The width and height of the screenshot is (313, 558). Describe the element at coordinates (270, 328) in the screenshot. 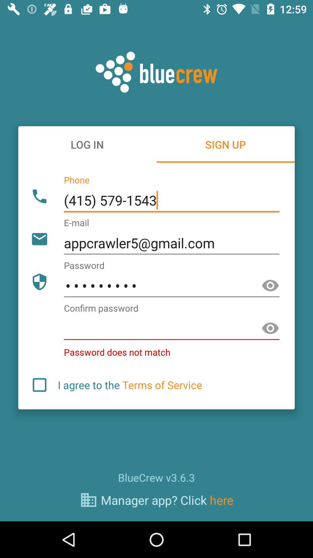

I see `seen the option` at that location.